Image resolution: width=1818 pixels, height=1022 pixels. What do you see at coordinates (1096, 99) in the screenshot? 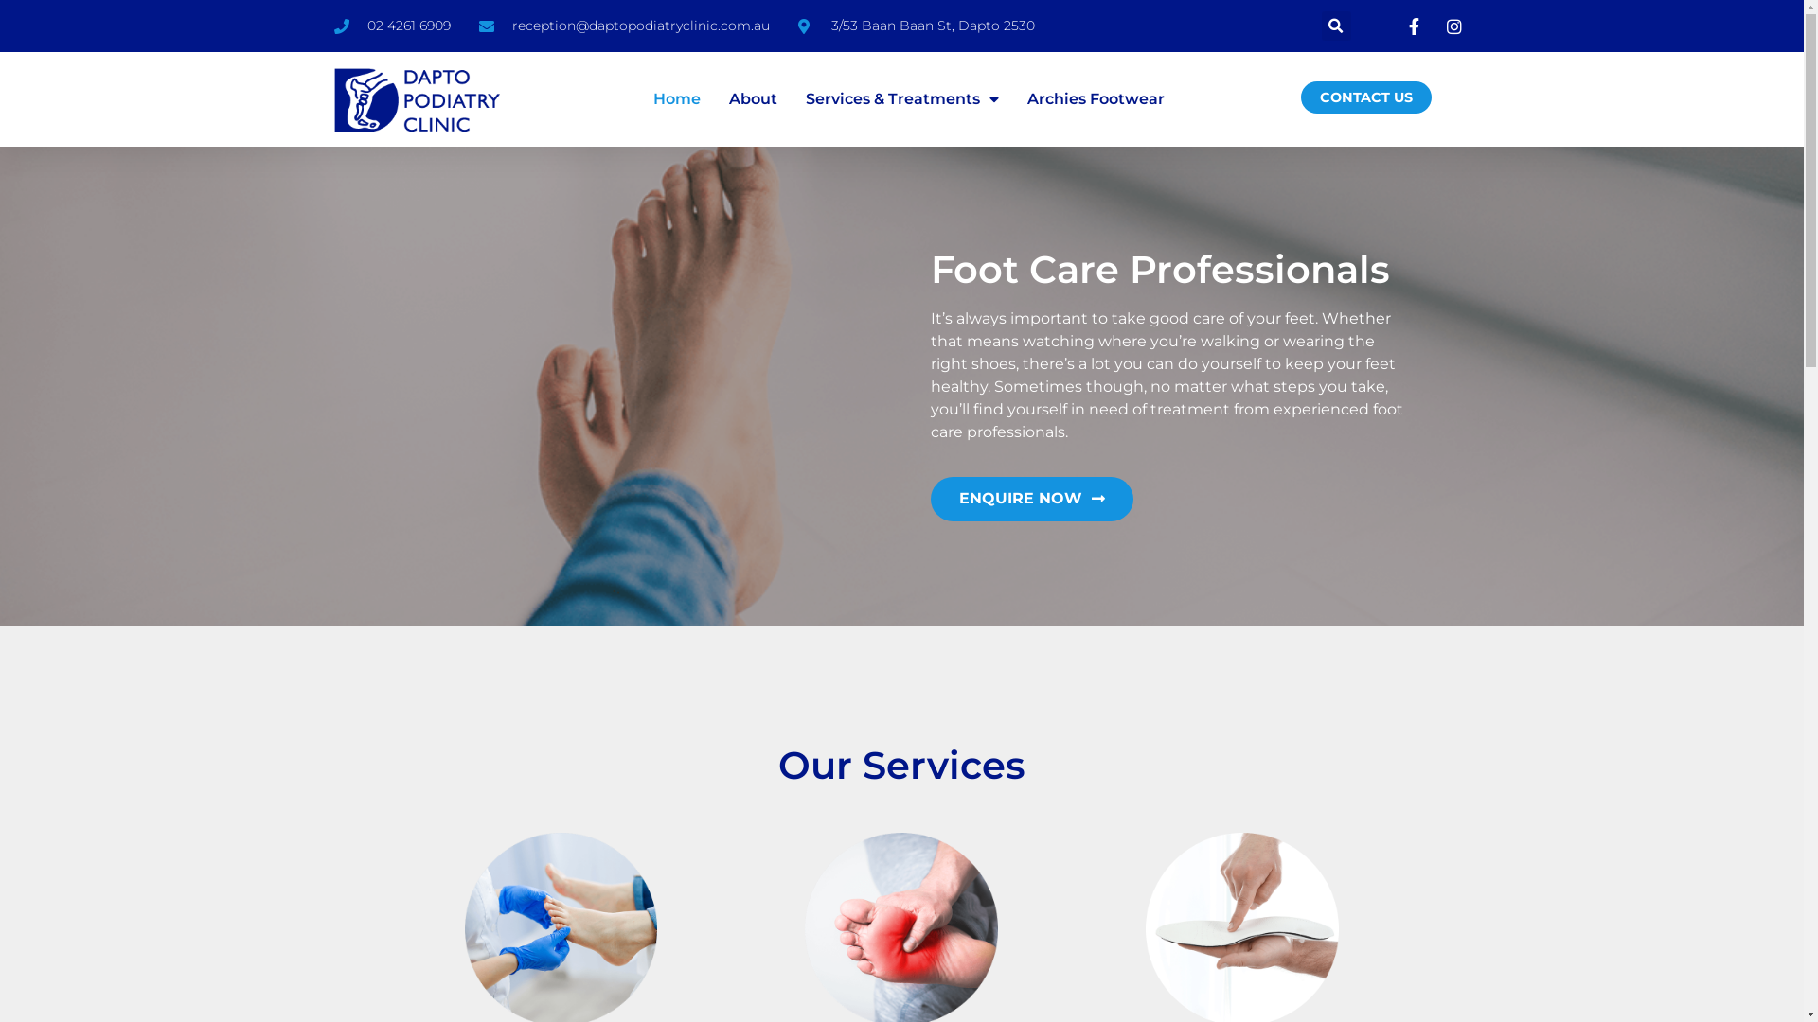
I see `Archies Footwear` at bounding box center [1096, 99].